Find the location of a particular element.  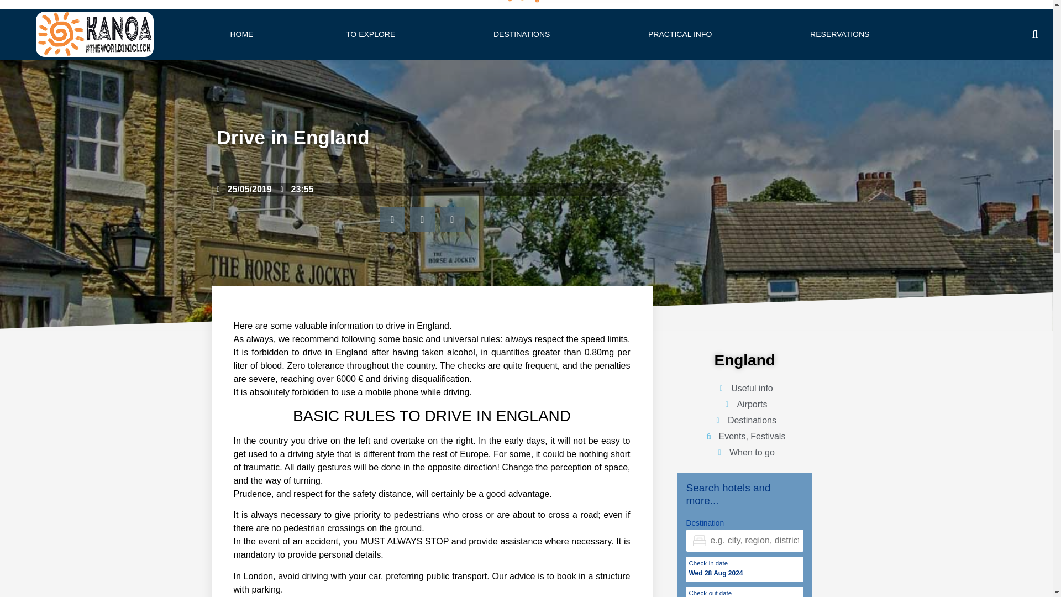

PRACTICAL INFO is located at coordinates (682, 34).